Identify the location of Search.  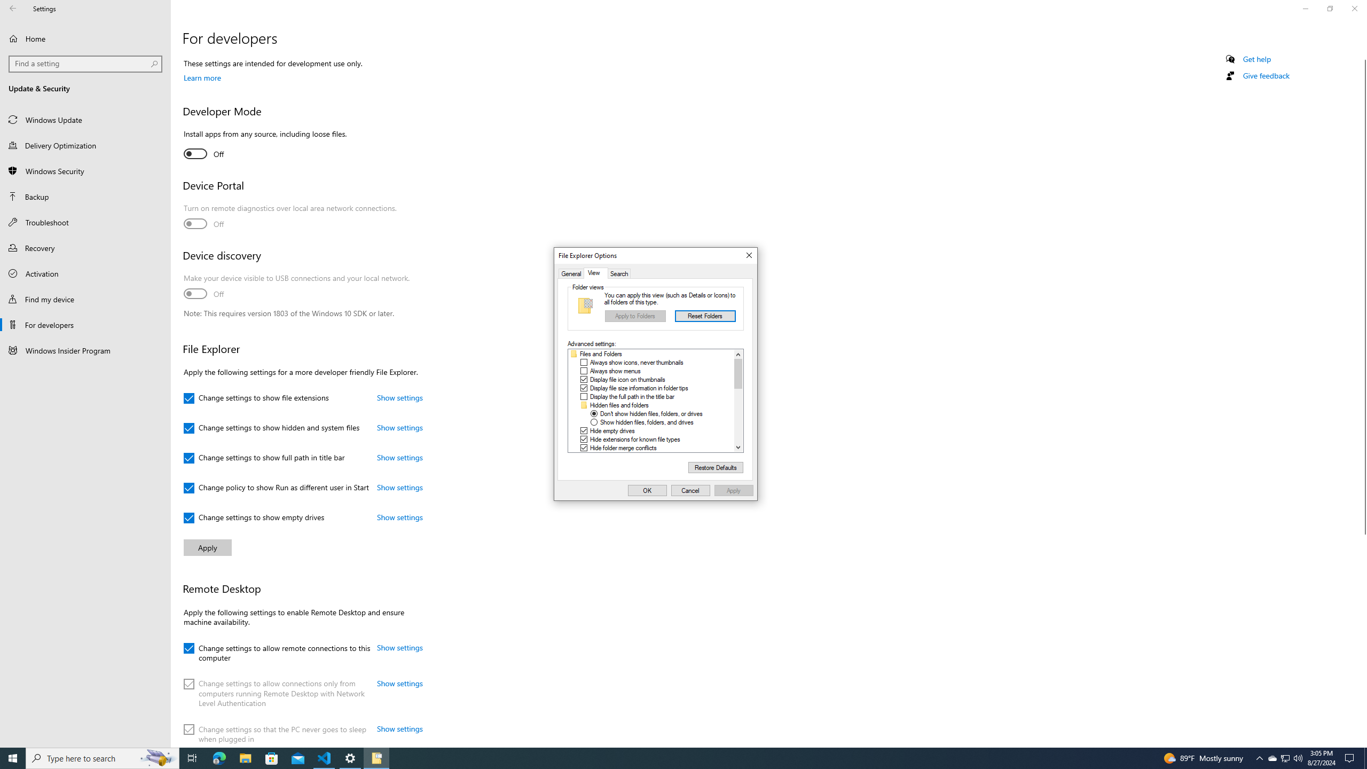
(619, 273).